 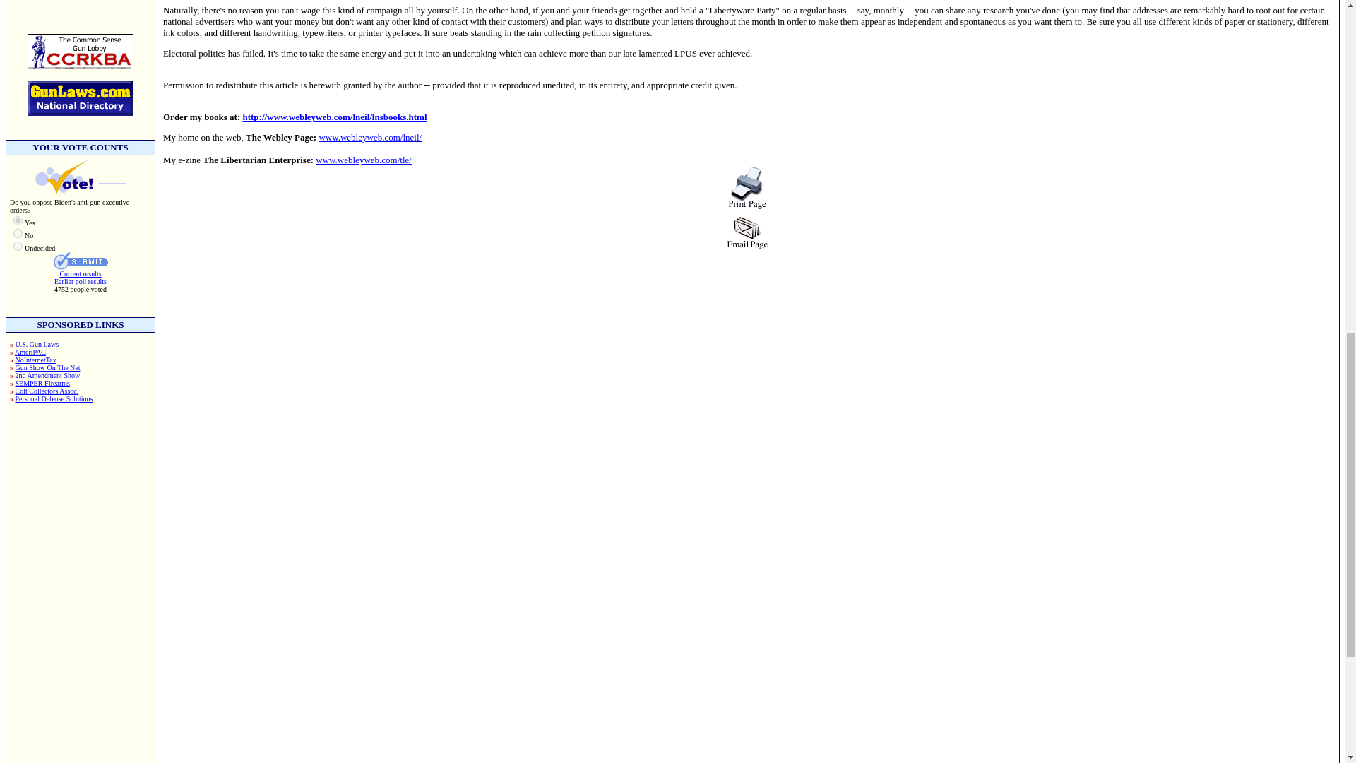 I want to click on Vote Now!, so click(x=81, y=261).